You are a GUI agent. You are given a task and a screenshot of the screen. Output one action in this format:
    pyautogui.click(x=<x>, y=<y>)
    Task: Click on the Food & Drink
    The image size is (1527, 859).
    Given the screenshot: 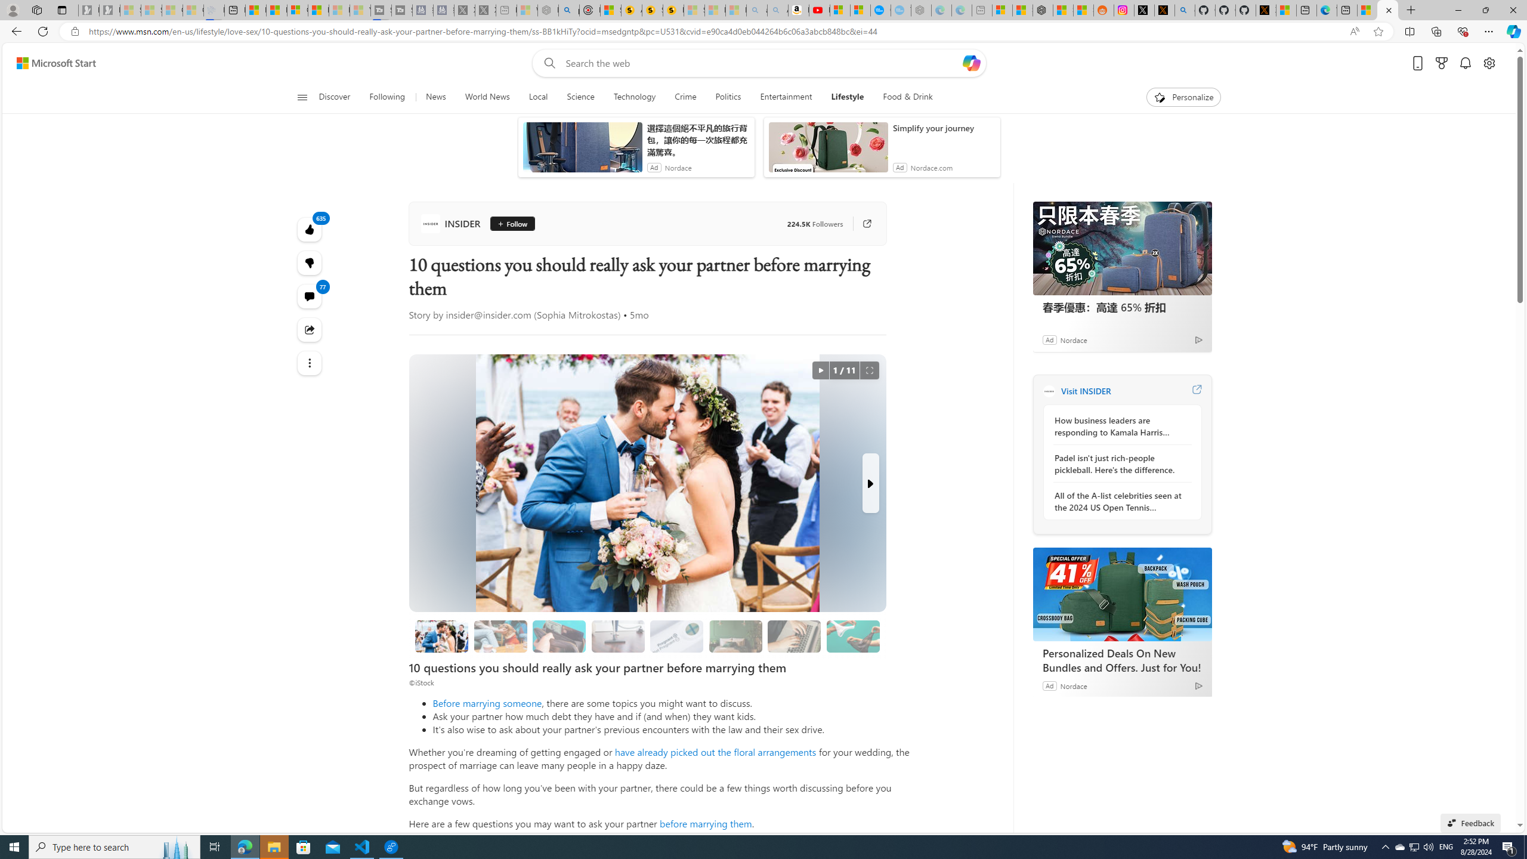 What is the action you would take?
    pyautogui.click(x=903, y=97)
    